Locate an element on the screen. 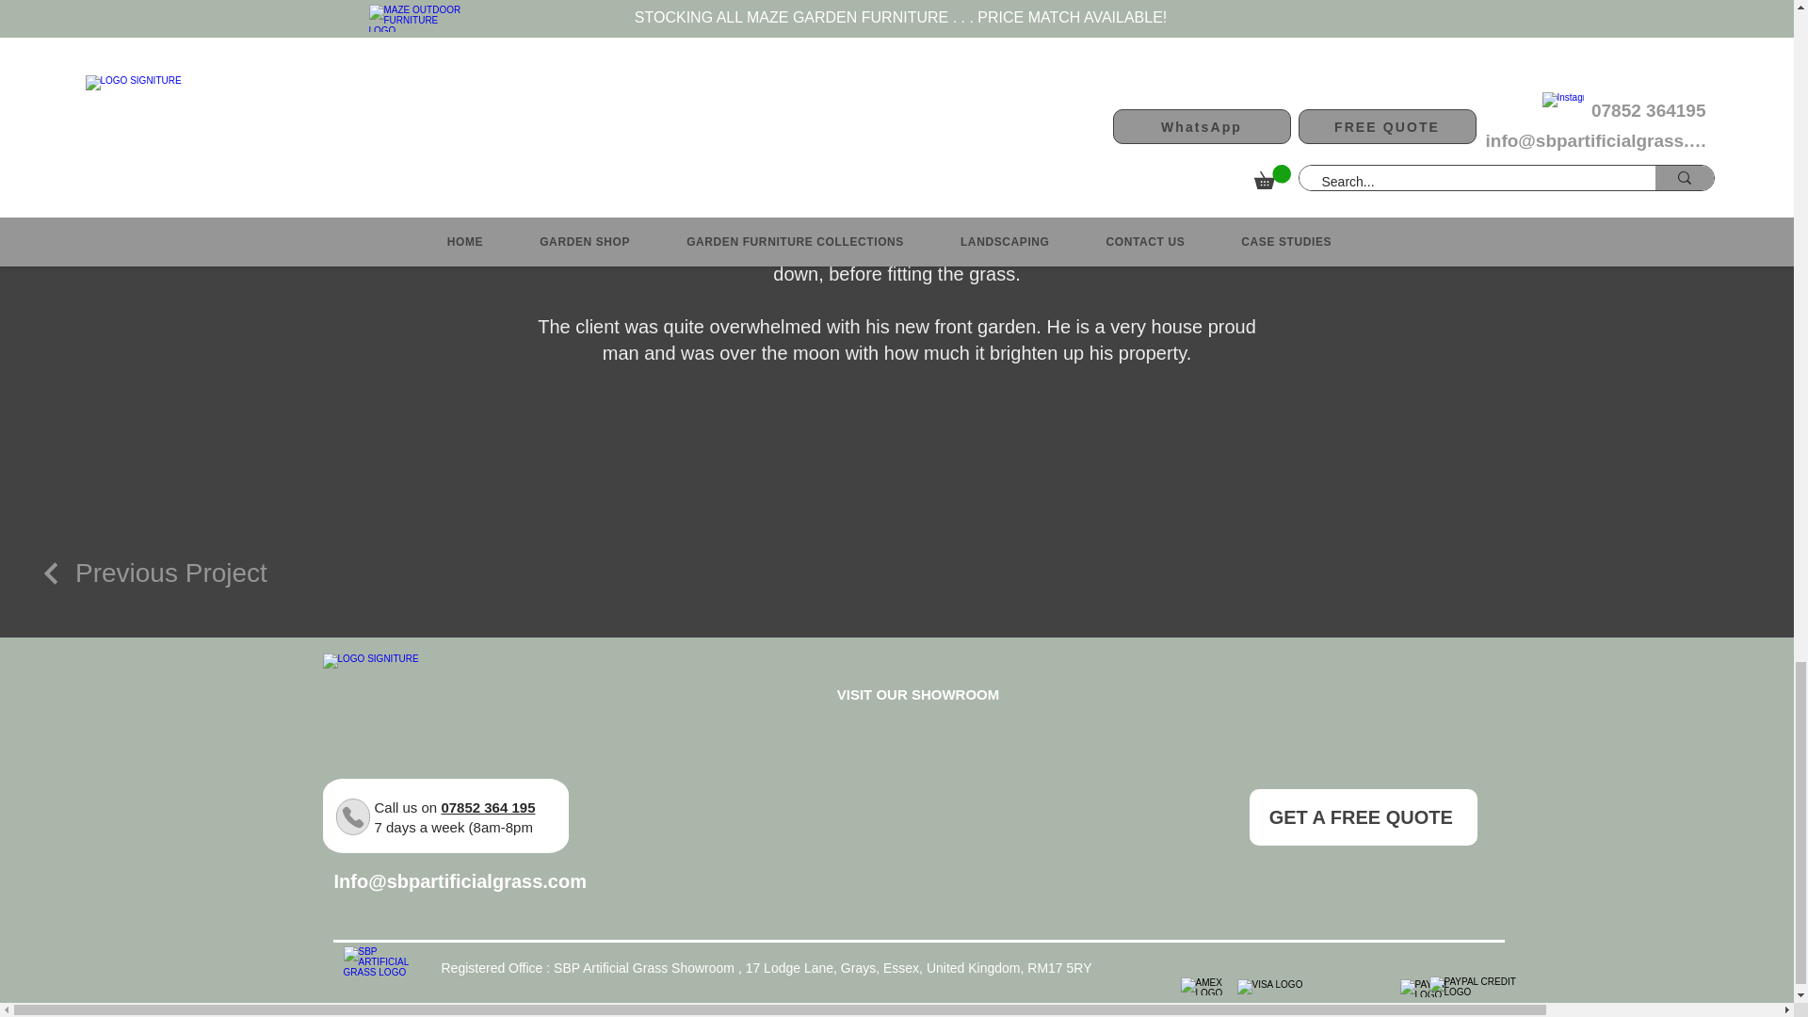 The width and height of the screenshot is (1808, 1017). Previous Project is located at coordinates (153, 573).